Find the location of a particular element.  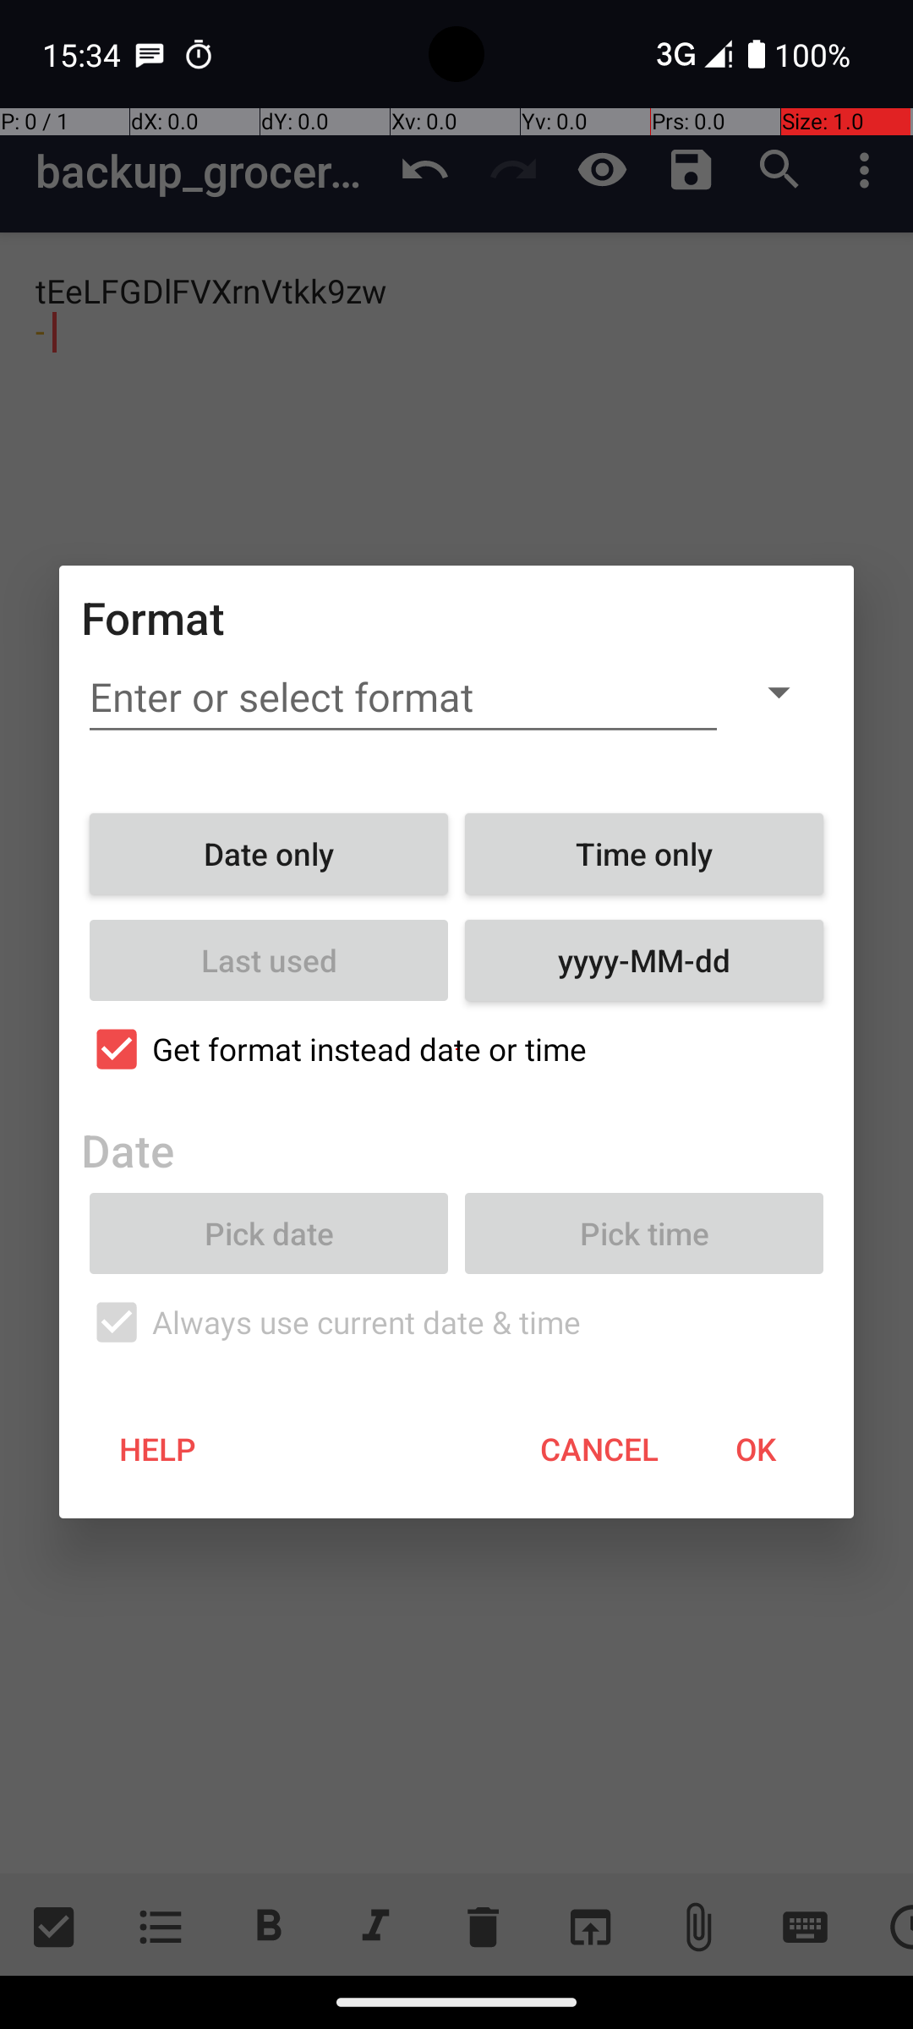

Format is located at coordinates (154, 617).